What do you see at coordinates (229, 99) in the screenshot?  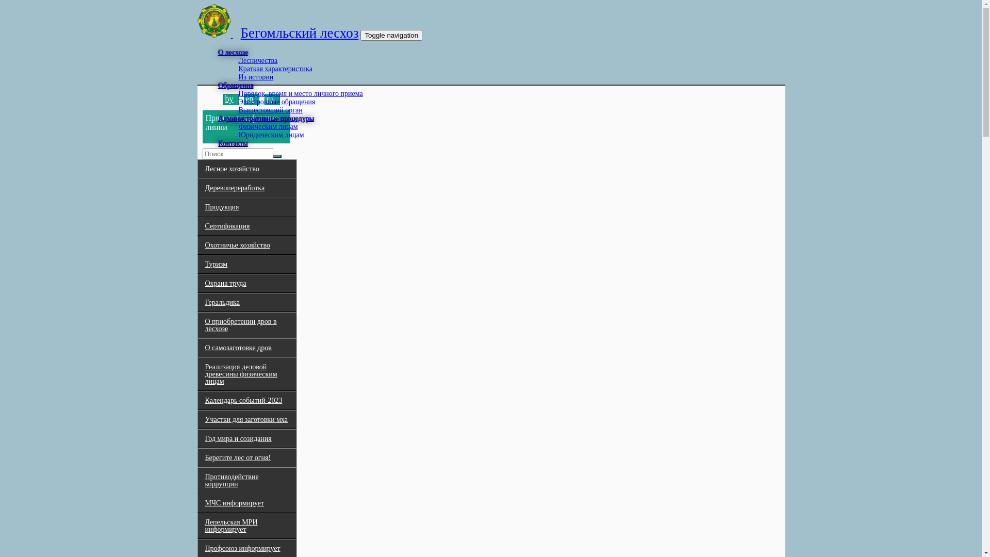 I see `by` at bounding box center [229, 99].